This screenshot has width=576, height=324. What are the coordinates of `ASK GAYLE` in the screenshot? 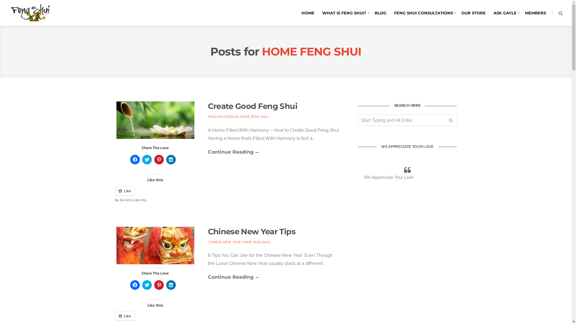 It's located at (505, 13).